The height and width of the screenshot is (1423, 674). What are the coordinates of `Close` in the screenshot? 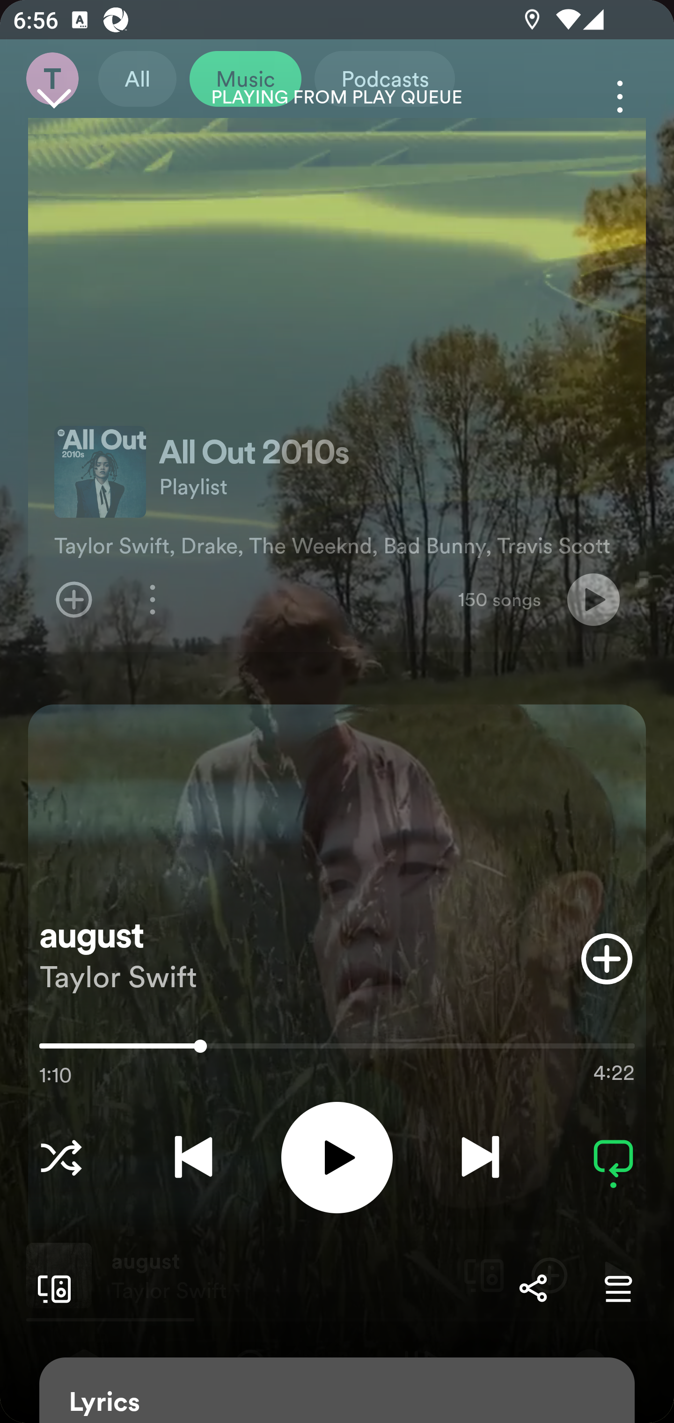 It's located at (53, 96).